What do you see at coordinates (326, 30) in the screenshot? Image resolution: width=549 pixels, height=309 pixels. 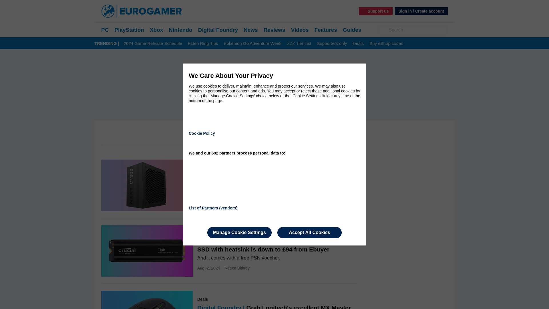 I see `Features` at bounding box center [326, 30].